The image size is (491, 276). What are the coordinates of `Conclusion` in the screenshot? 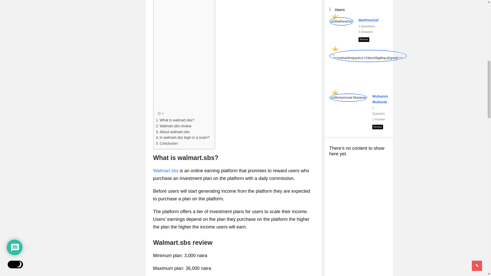 It's located at (167, 143).